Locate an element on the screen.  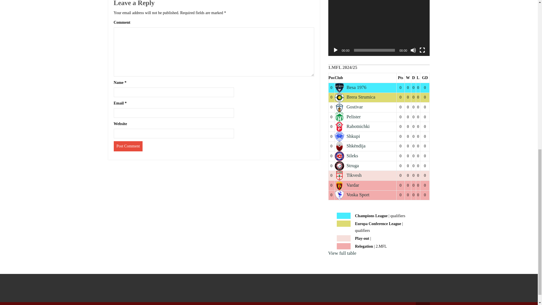
Play is located at coordinates (335, 50).